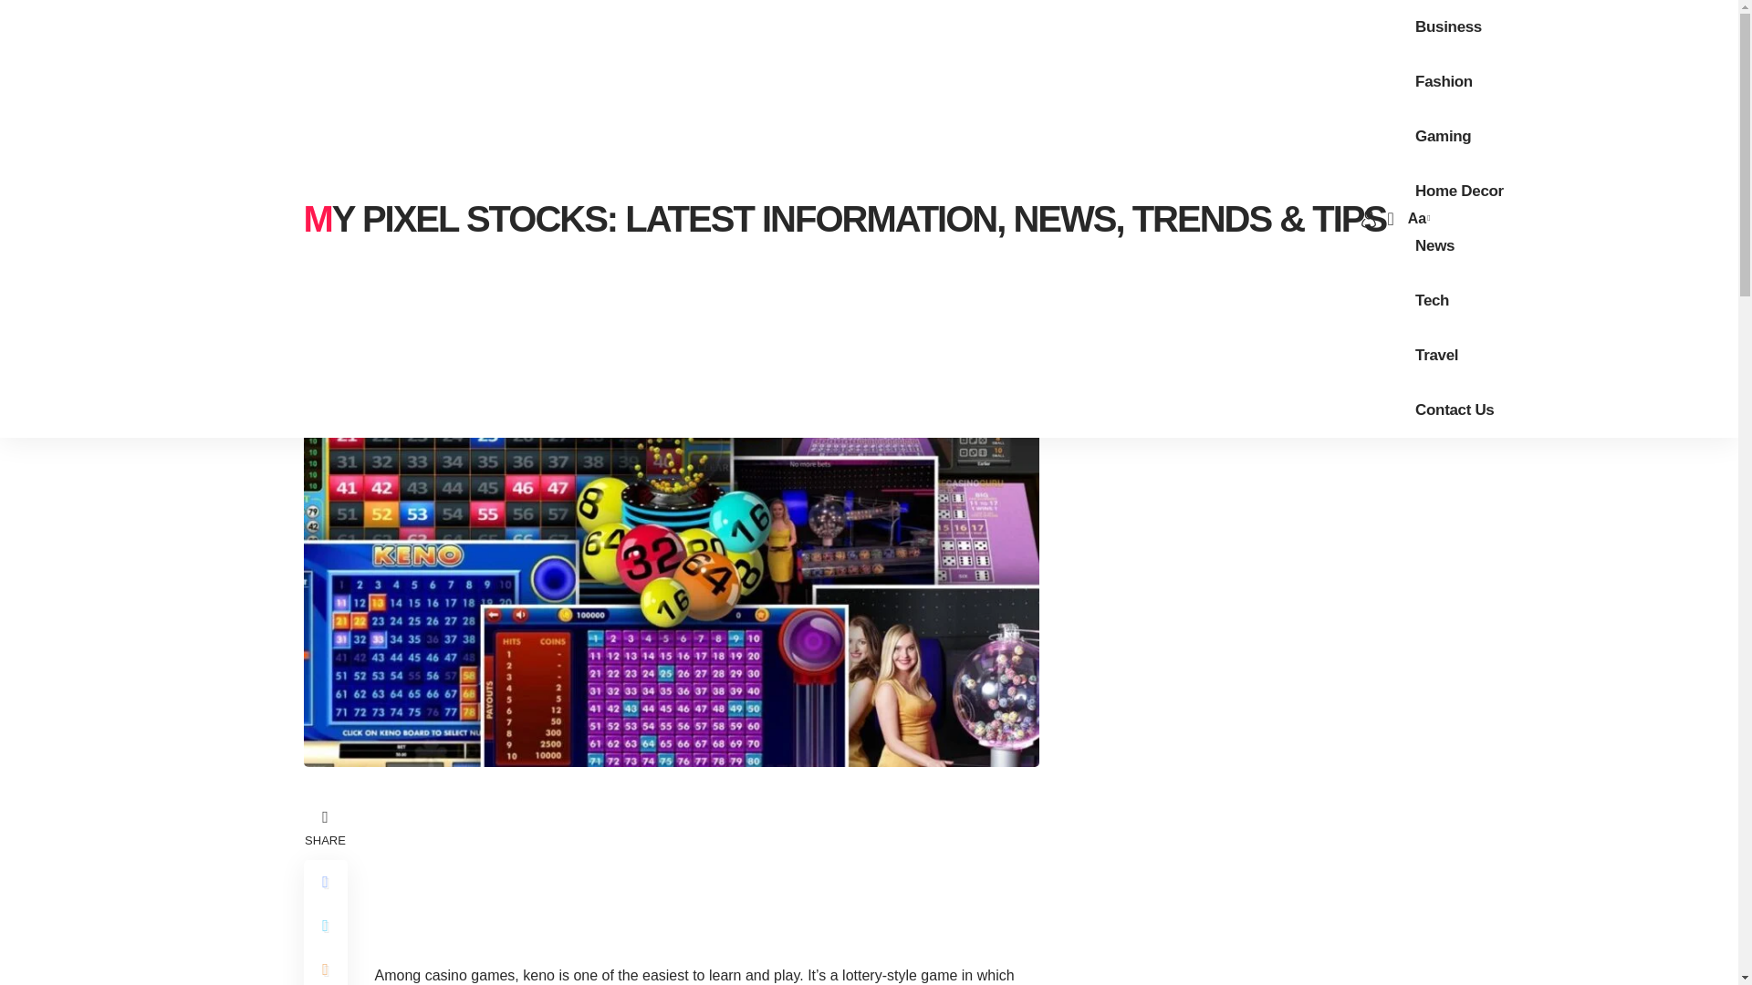 The image size is (1752, 985). I want to click on Aa, so click(1416, 217).